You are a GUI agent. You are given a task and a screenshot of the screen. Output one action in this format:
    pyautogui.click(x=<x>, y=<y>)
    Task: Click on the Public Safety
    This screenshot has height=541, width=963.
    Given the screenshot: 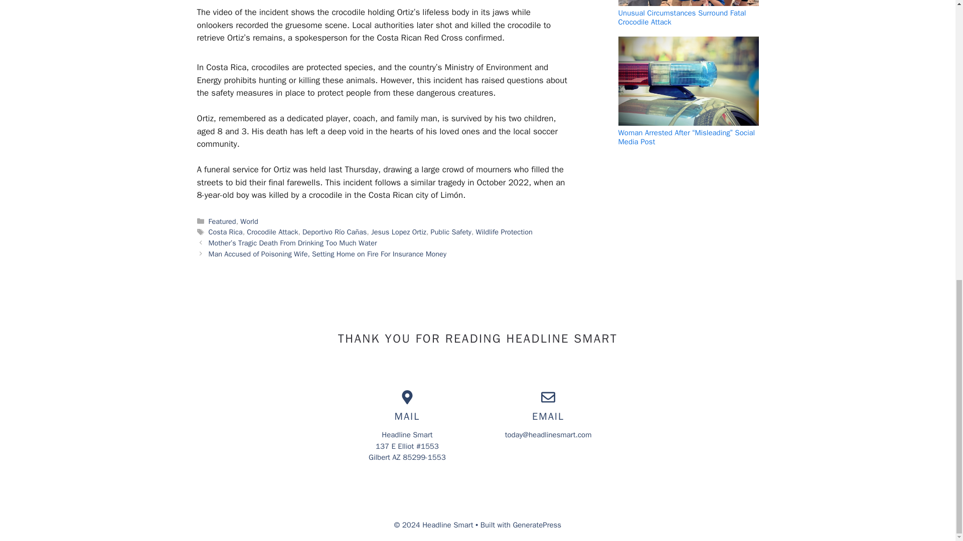 What is the action you would take?
    pyautogui.click(x=451, y=231)
    